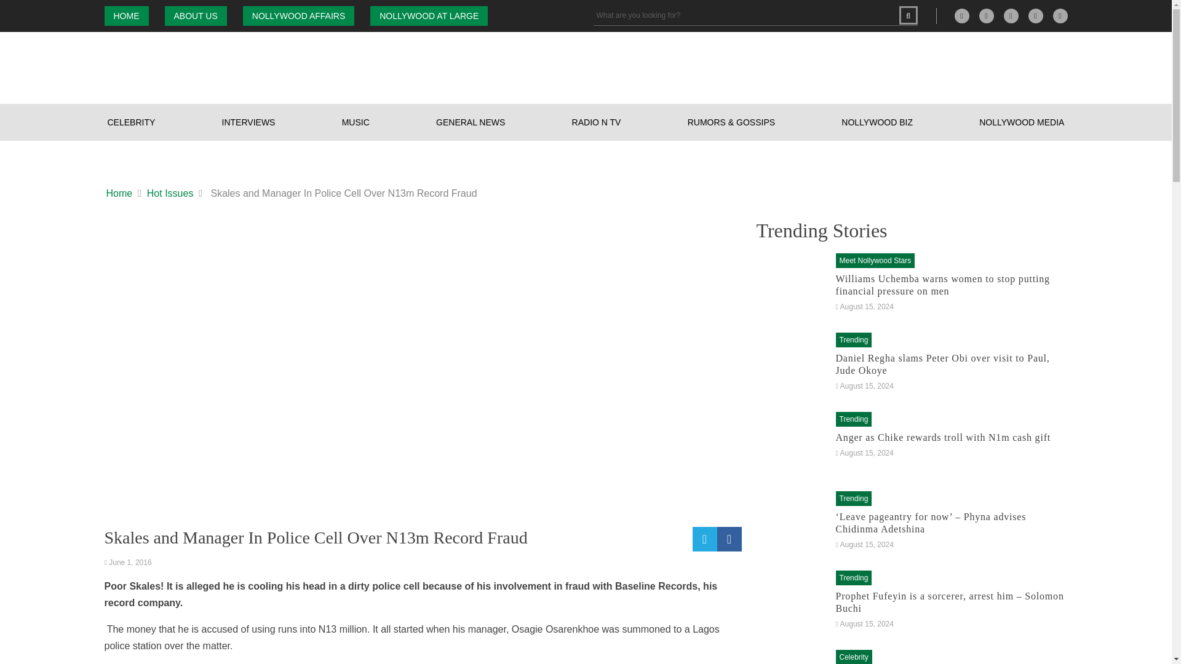 Image resolution: width=1181 pixels, height=664 pixels. Describe the element at coordinates (987, 16) in the screenshot. I see `Facebook` at that location.